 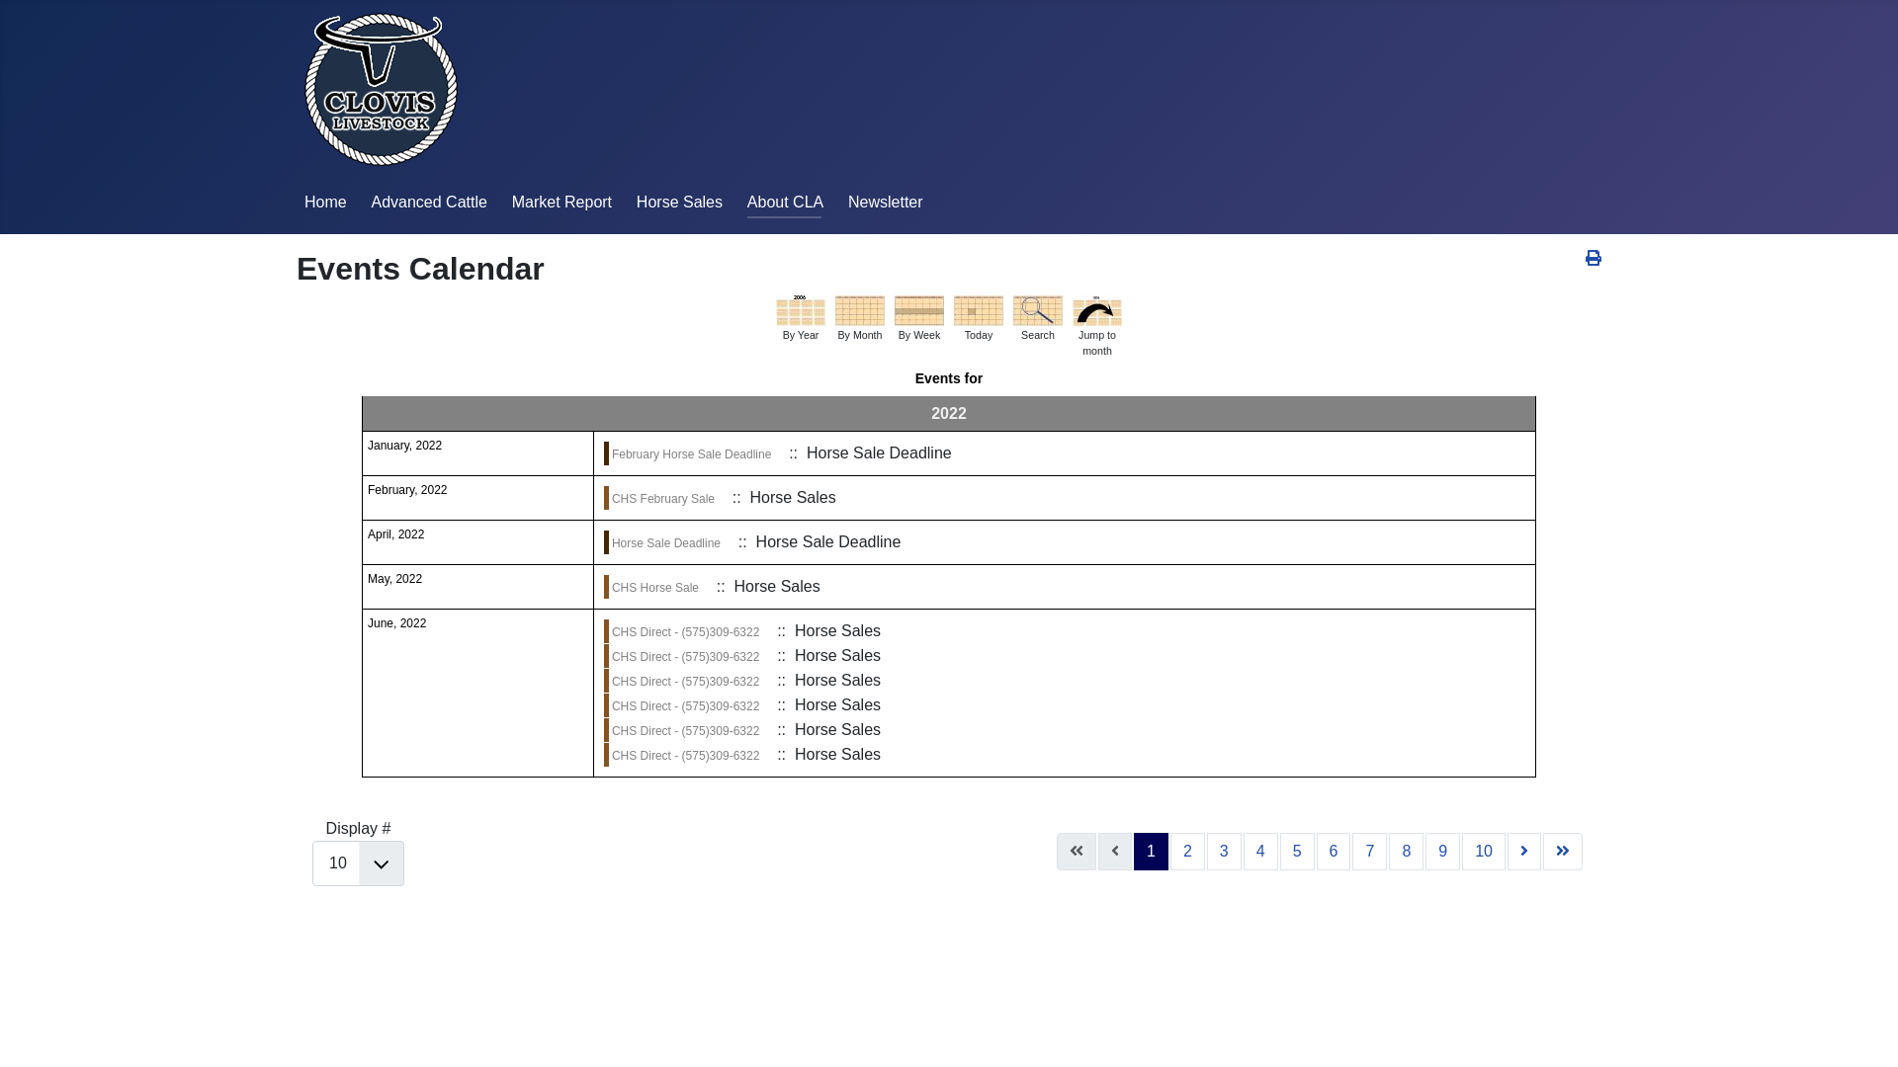 What do you see at coordinates (860, 310) in the screenshot?
I see `By Month` at bounding box center [860, 310].